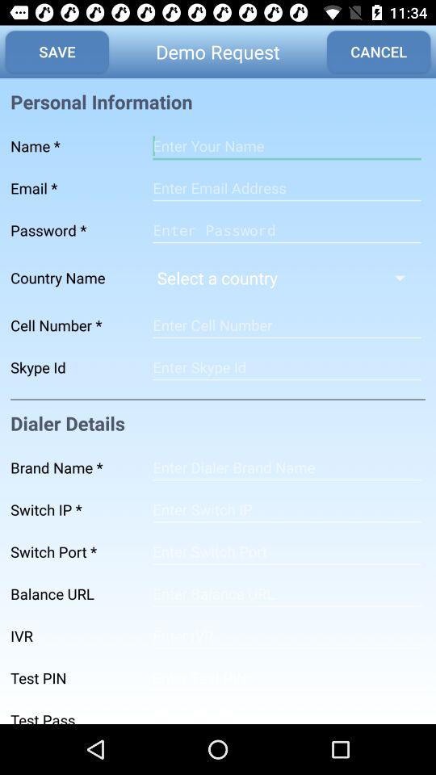  What do you see at coordinates (287, 594) in the screenshot?
I see `screen page` at bounding box center [287, 594].